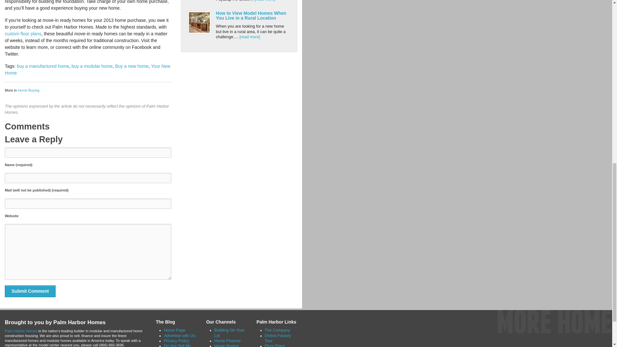  I want to click on buy a modular home, so click(92, 66).